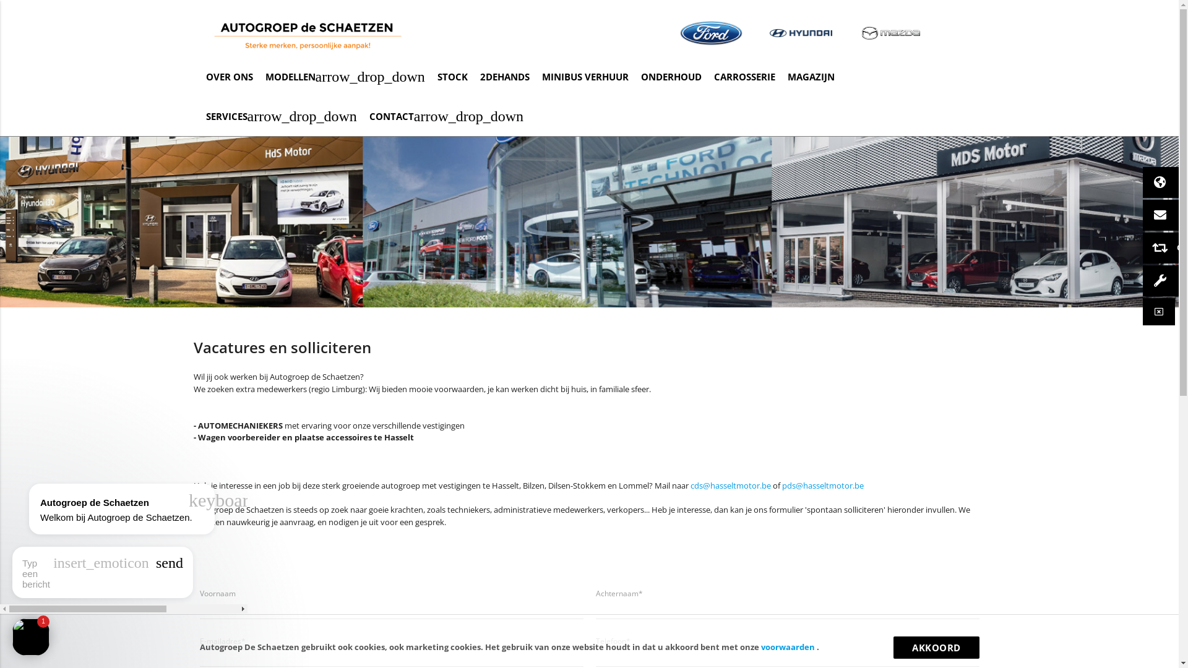  What do you see at coordinates (731, 486) in the screenshot?
I see `cds@hasseltmotor.be` at bounding box center [731, 486].